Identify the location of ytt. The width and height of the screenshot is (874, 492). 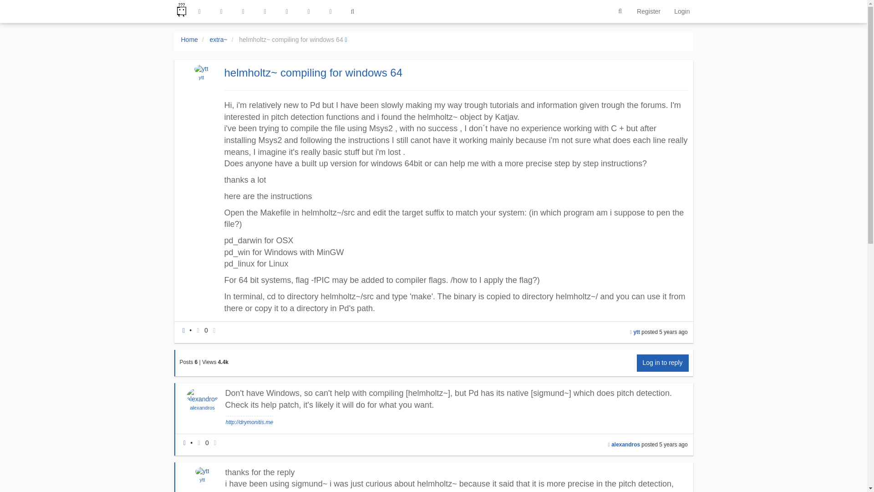
(637, 332).